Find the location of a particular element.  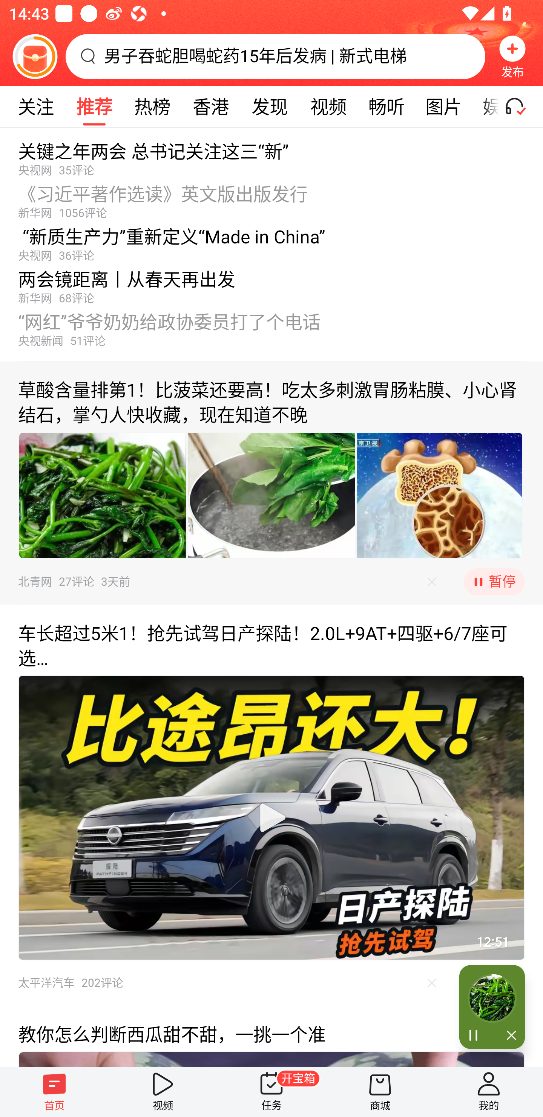

暂停 is located at coordinates (476, 1036).